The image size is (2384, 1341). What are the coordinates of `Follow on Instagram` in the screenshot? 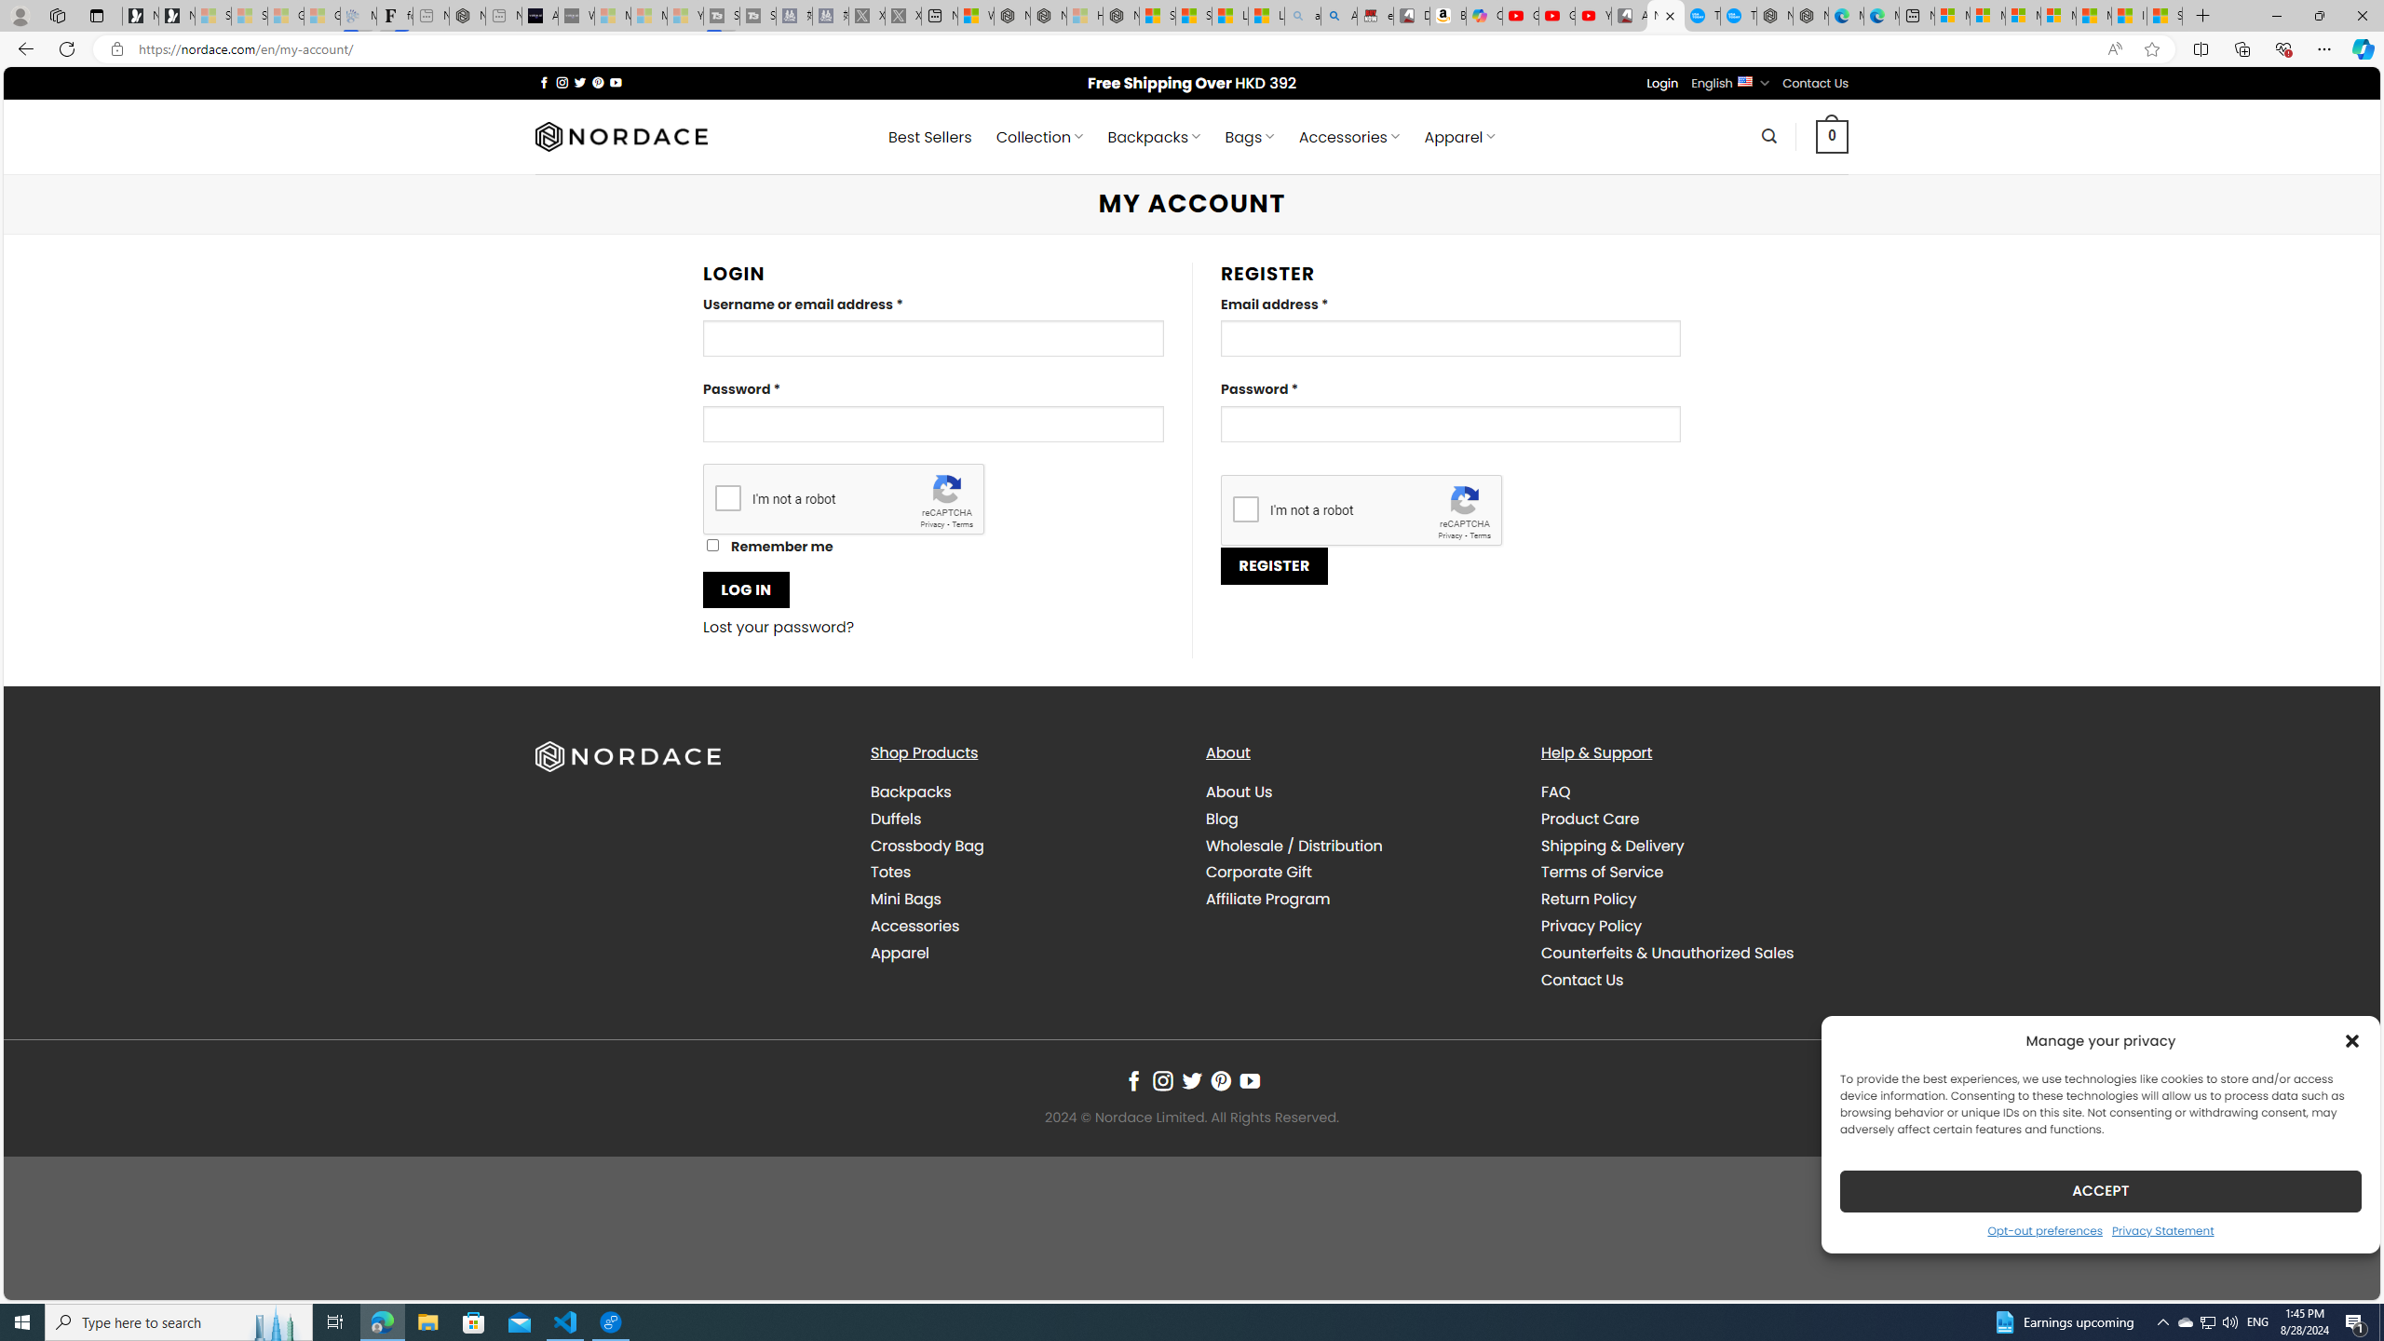 It's located at (1163, 1080).